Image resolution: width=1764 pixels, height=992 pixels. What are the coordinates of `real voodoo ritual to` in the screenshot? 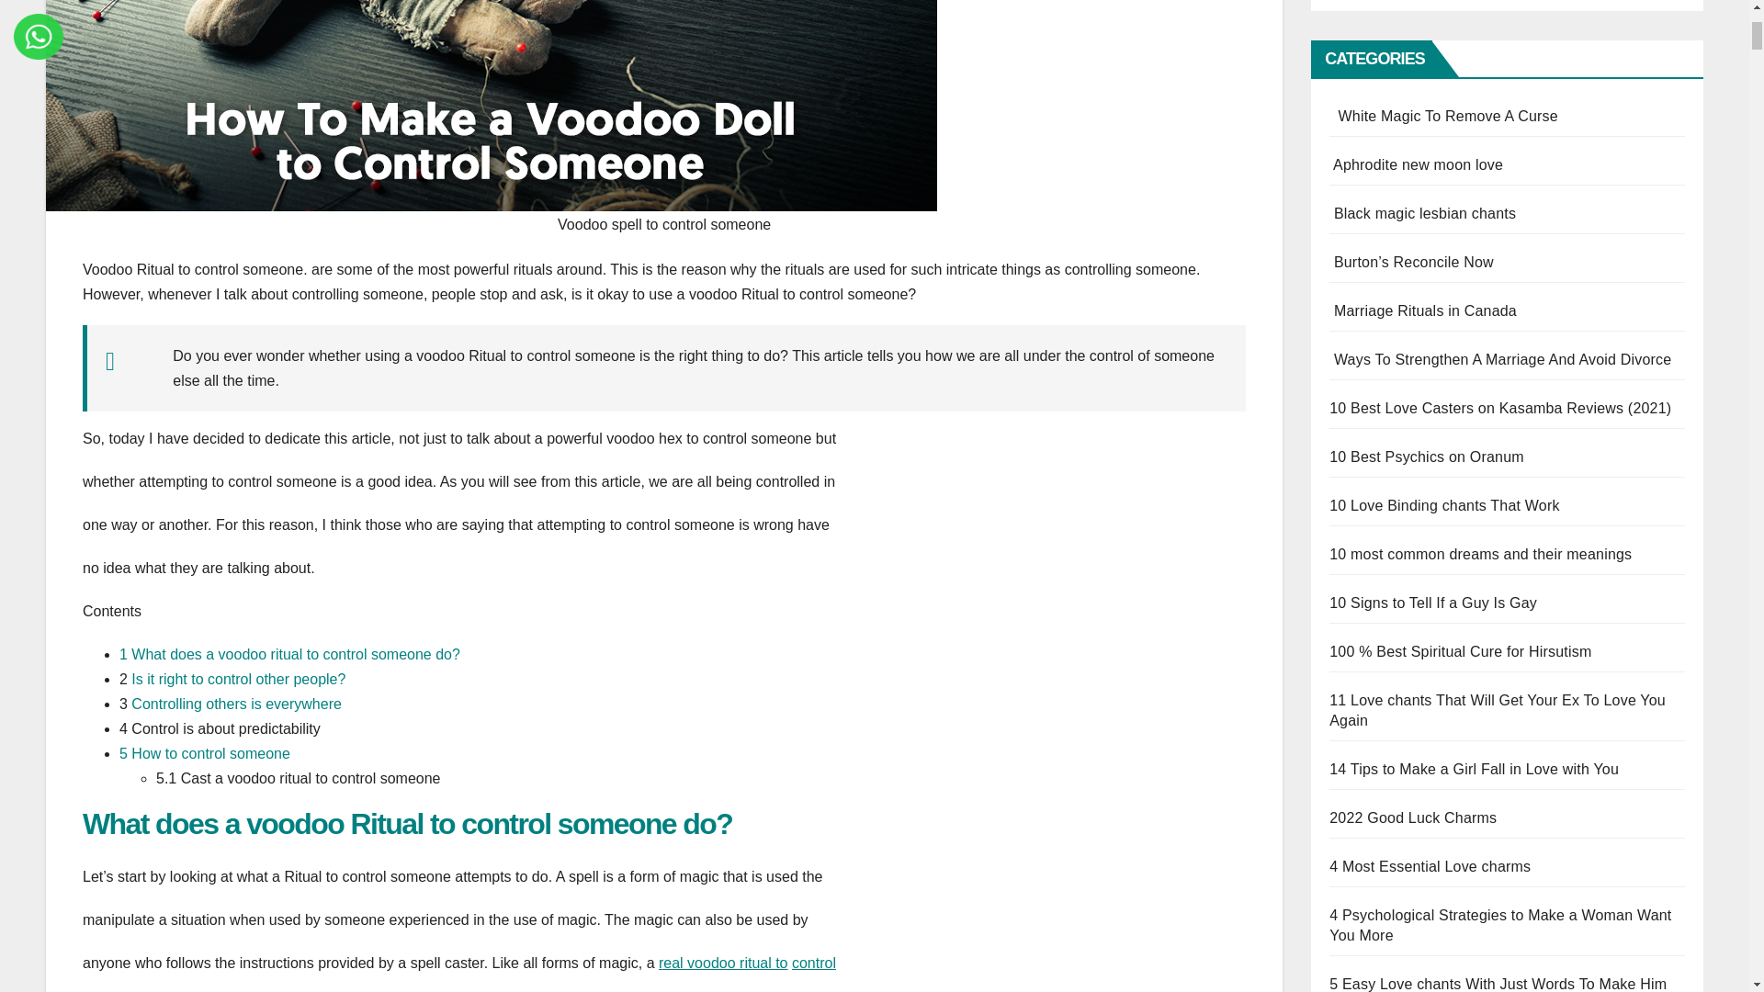 It's located at (723, 963).